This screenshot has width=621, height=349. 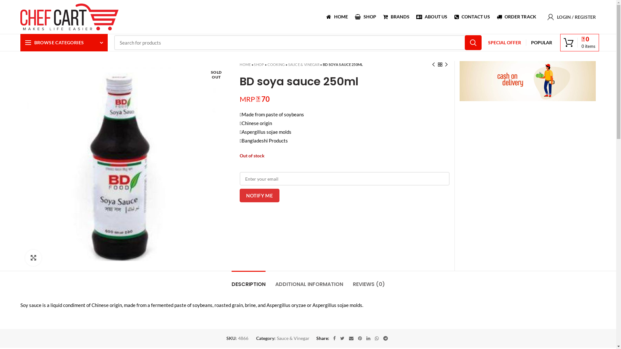 I want to click on chef cart cash on delivery, so click(x=528, y=81).